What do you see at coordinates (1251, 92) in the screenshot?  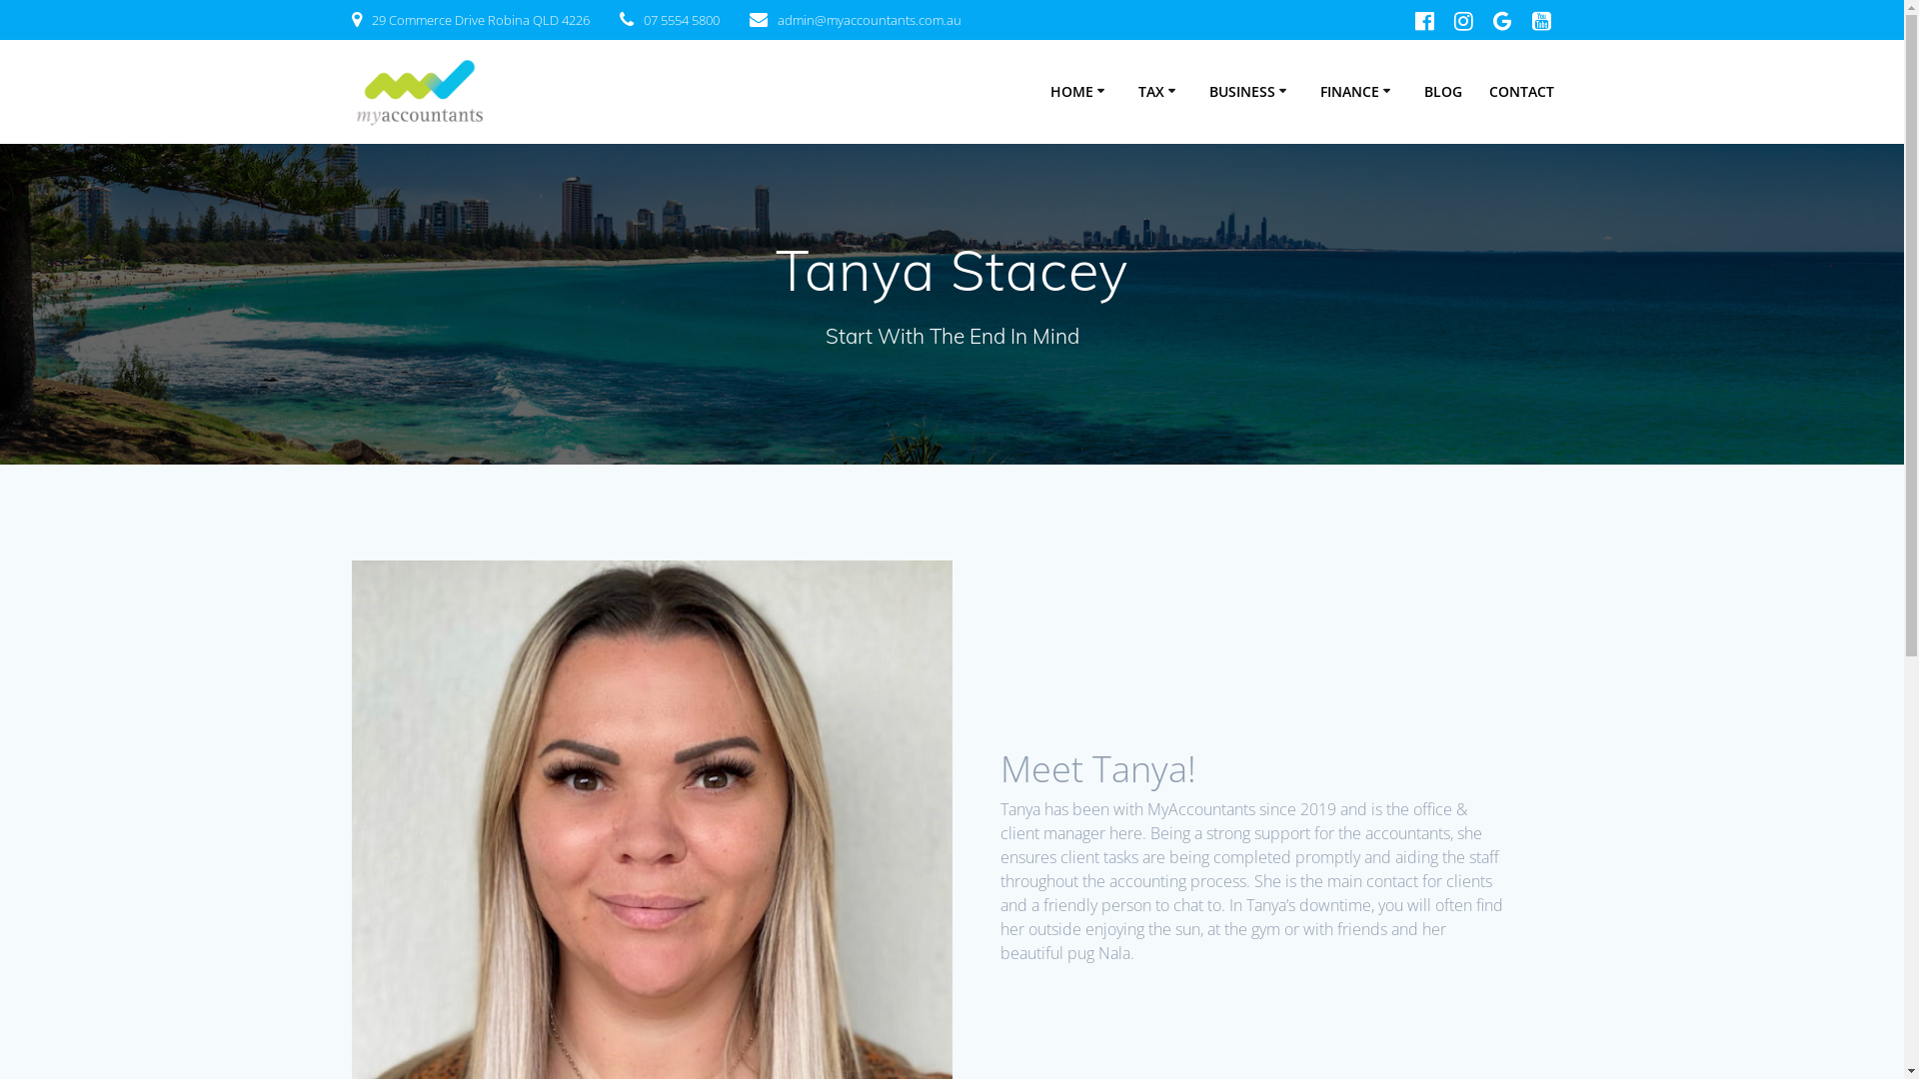 I see `BUSINESS` at bounding box center [1251, 92].